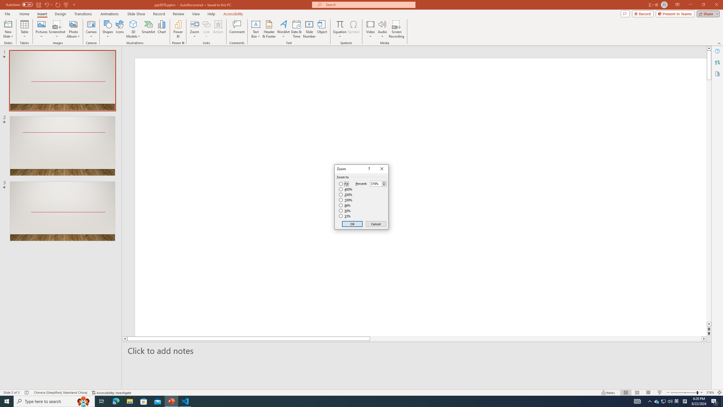 This screenshot has height=407, width=723. I want to click on 3D Models, so click(133, 24).